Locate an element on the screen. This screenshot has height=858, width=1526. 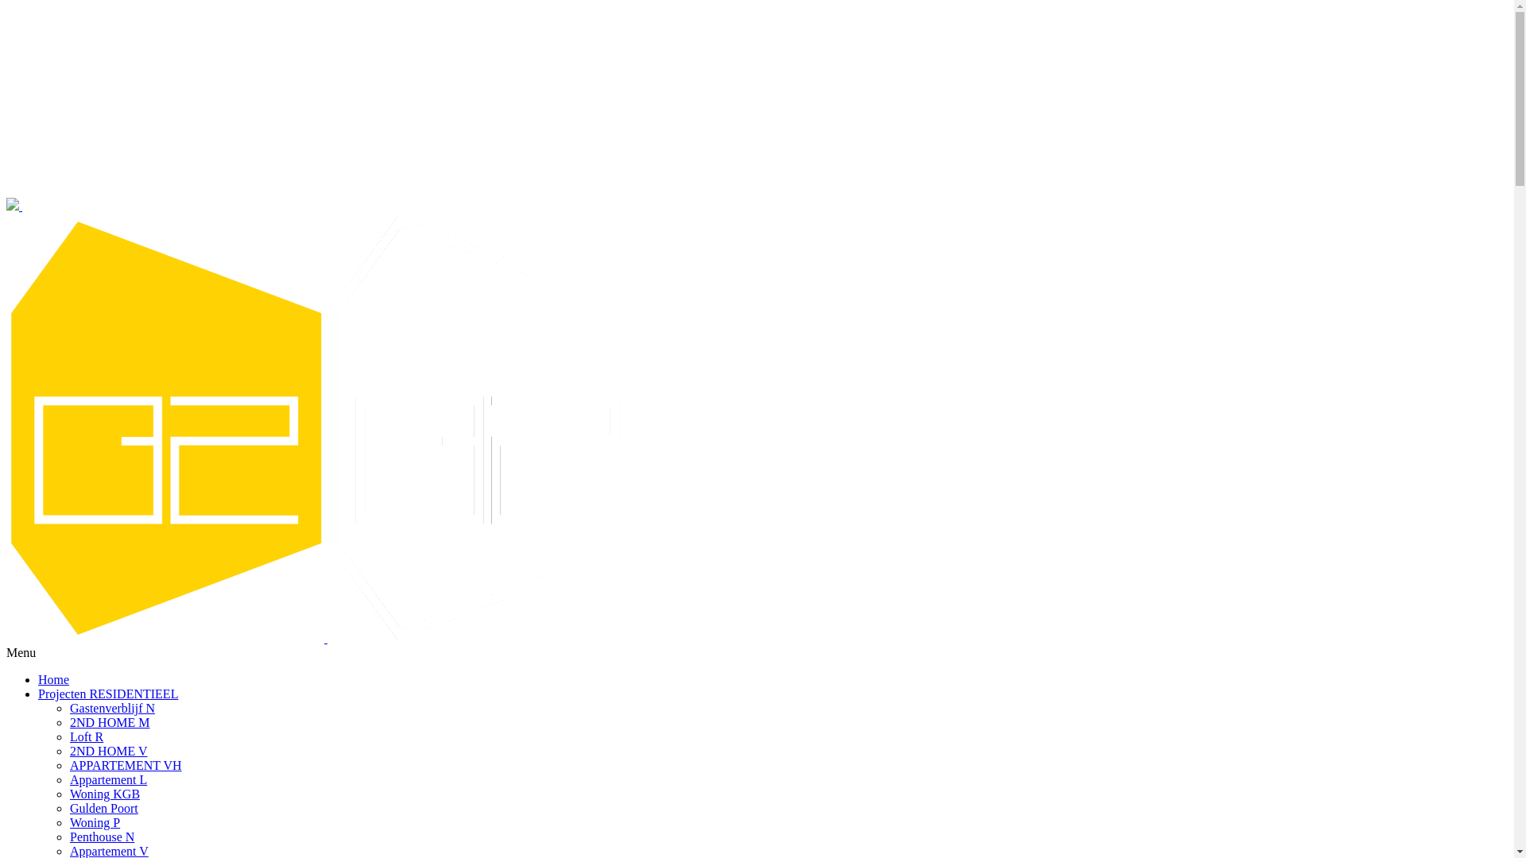
Penthouse N is located at coordinates (102, 837).